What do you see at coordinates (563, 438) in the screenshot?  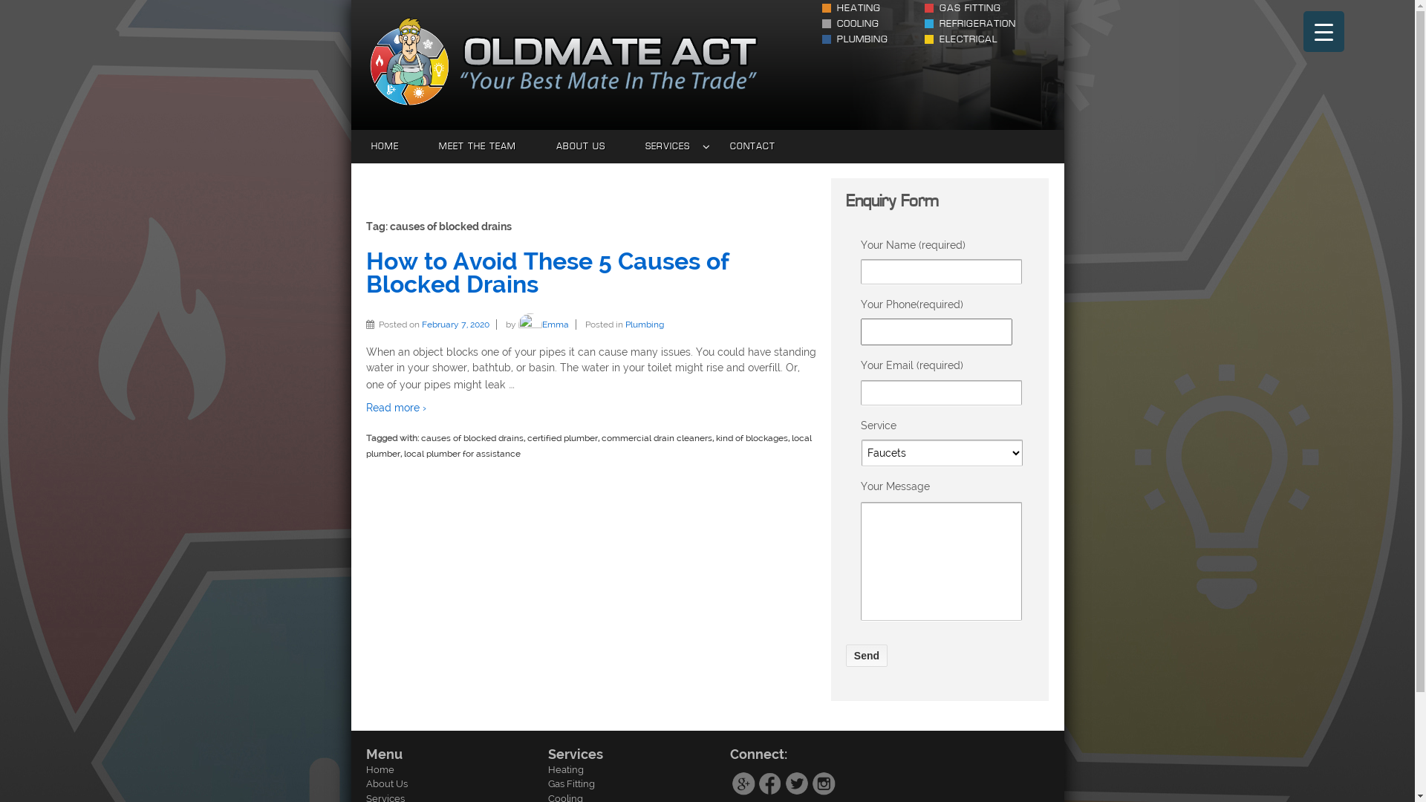 I see `certified plumber` at bounding box center [563, 438].